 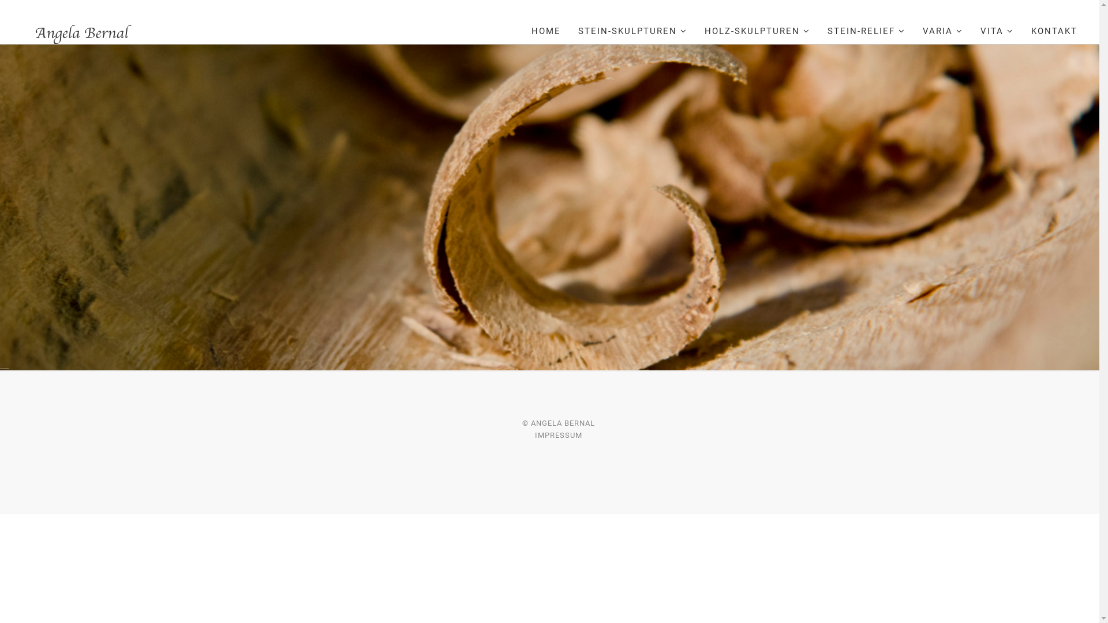 I want to click on STEIN-SKULPTUREN, so click(x=632, y=31).